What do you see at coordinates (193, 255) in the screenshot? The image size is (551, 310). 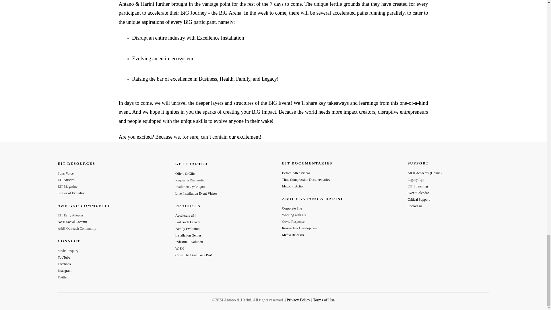 I see `Close The Deal like a Pro!` at bounding box center [193, 255].